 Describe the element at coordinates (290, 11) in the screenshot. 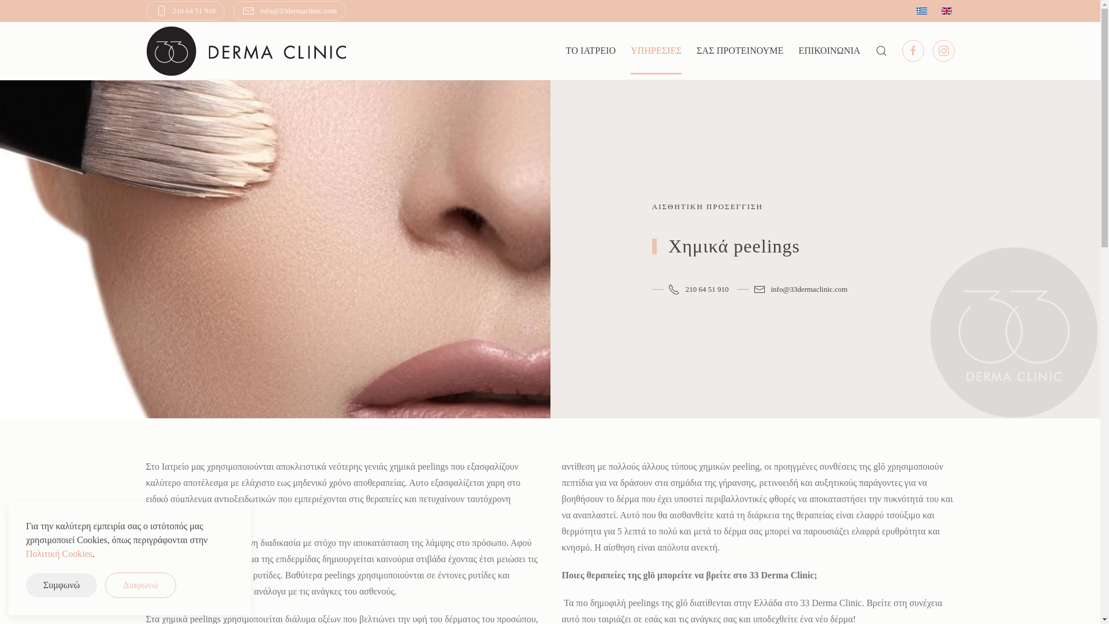

I see `info@33dermaclinic.com` at that location.